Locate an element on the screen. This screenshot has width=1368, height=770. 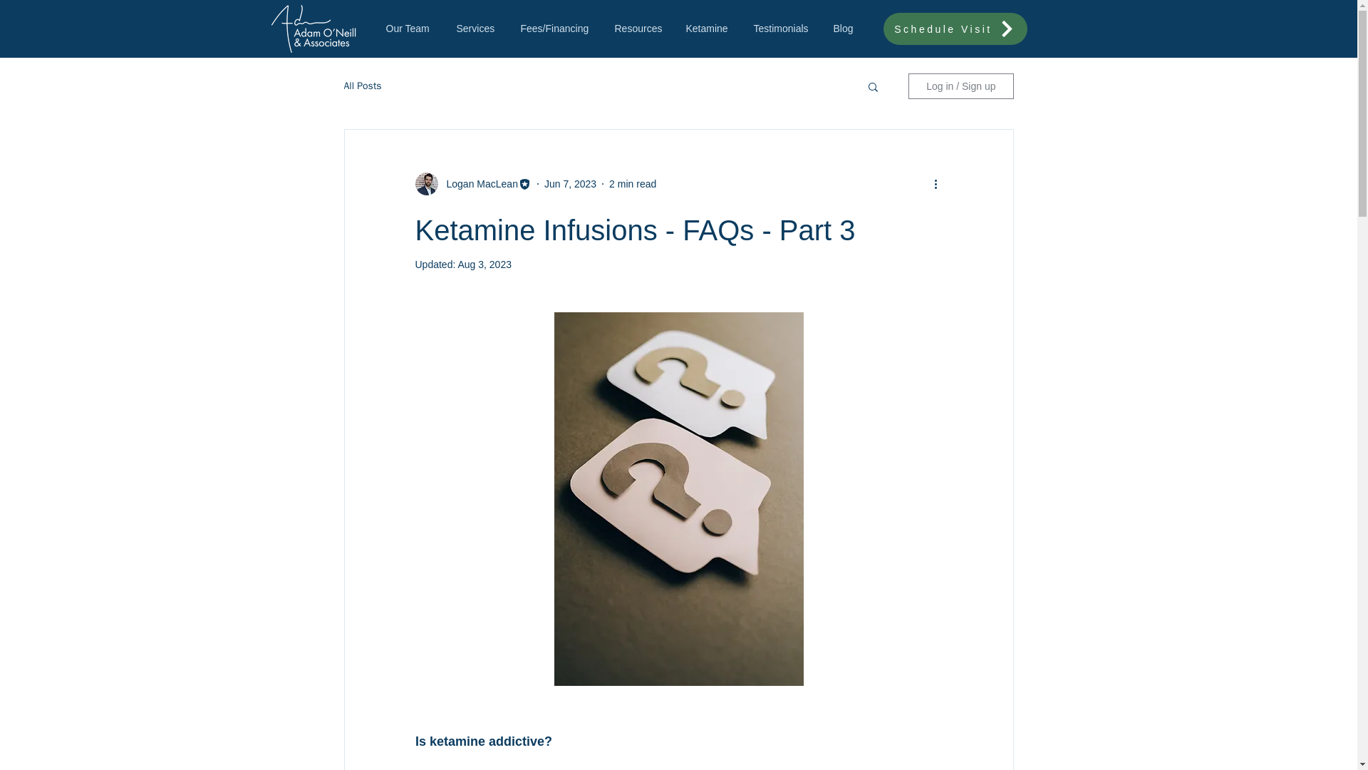
Ketamine is located at coordinates (712, 29).